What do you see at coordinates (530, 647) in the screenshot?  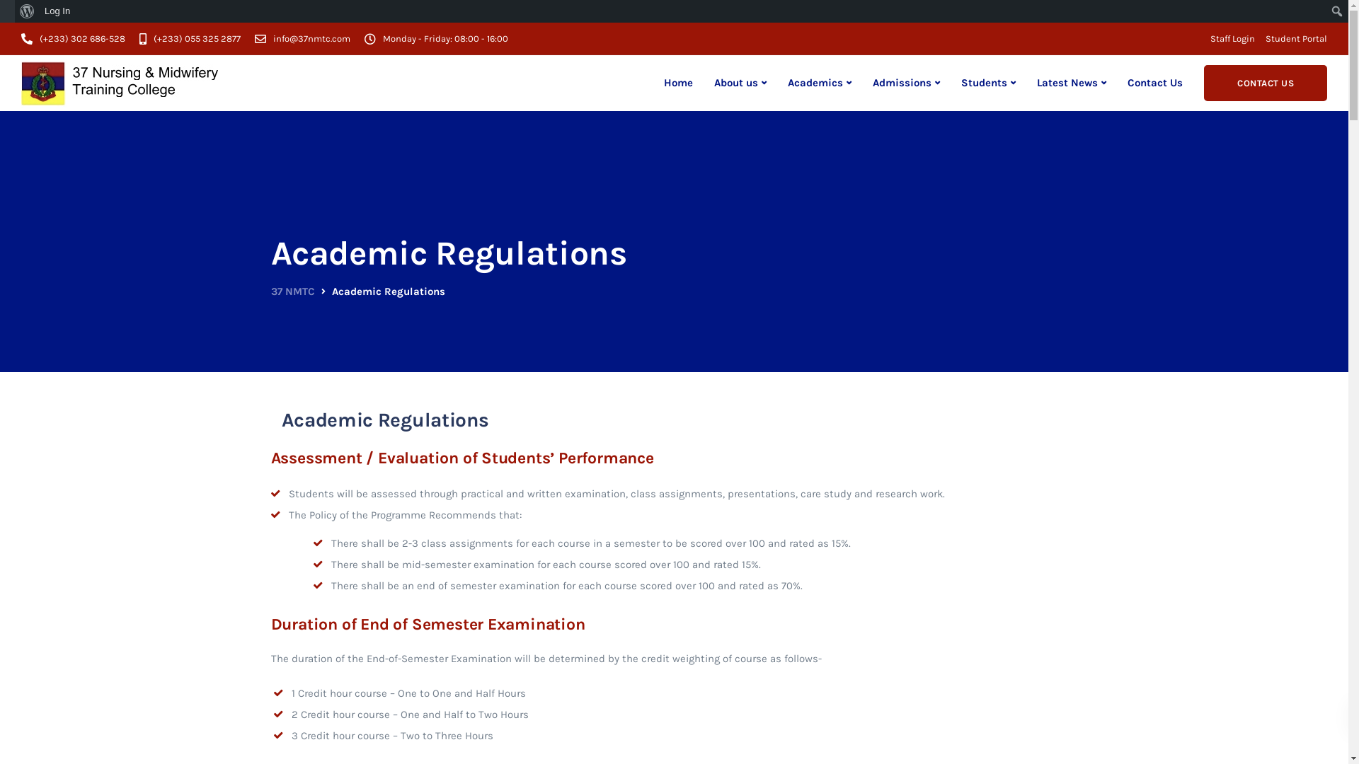 I see `Academic Facilities` at bounding box center [530, 647].